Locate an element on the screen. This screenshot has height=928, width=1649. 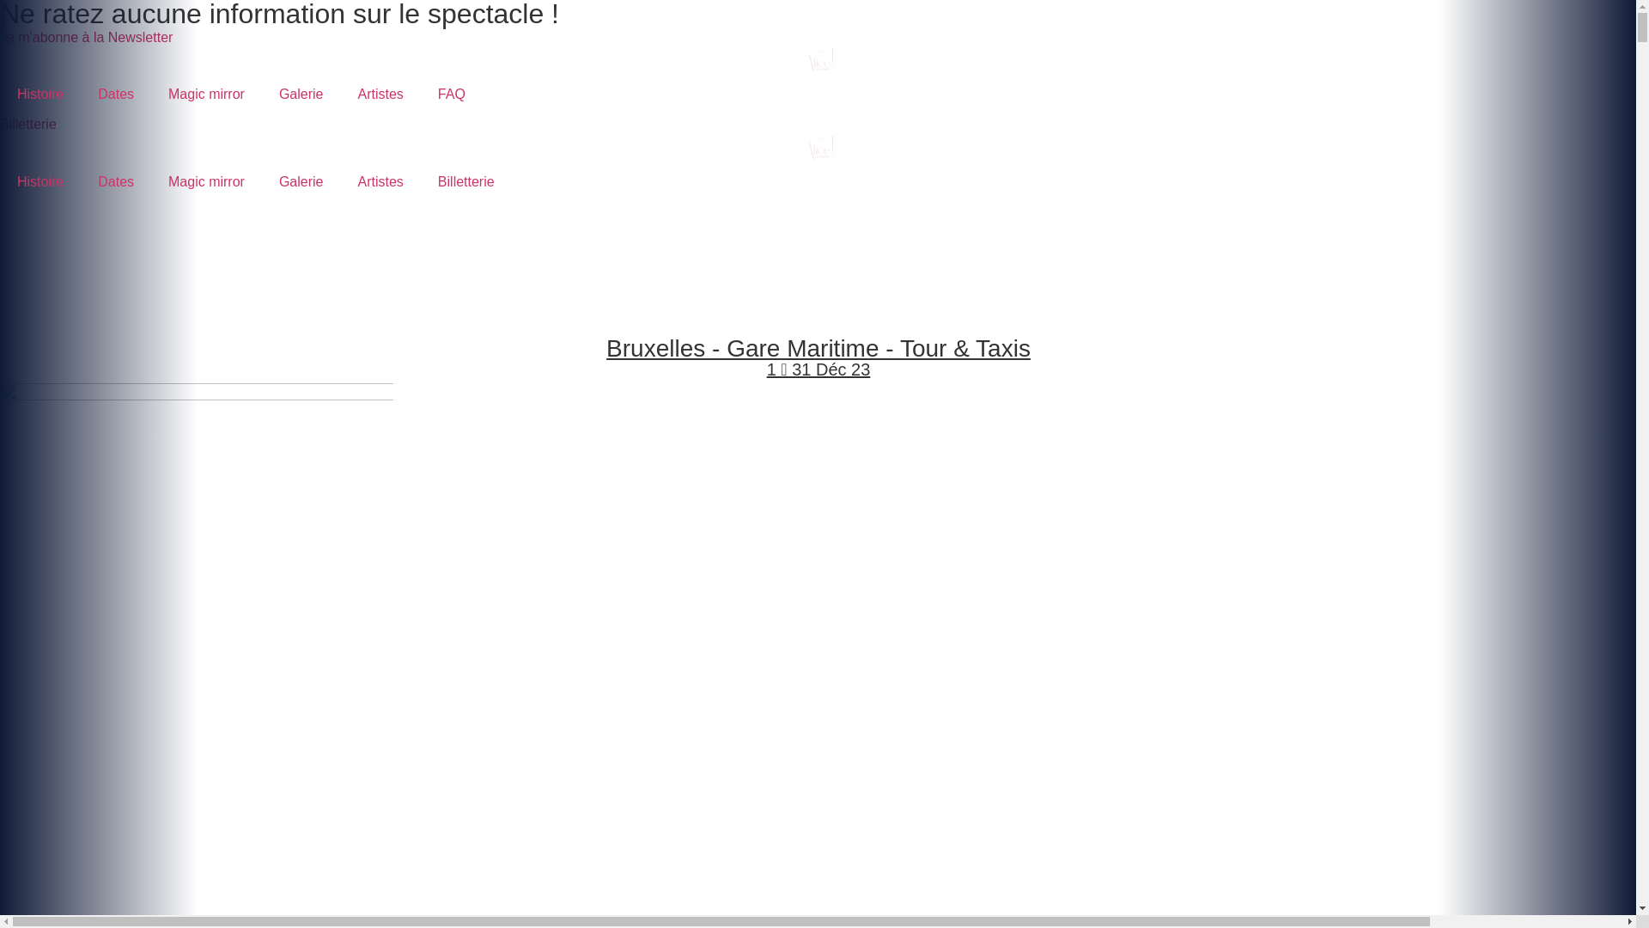
Bruxelles - Gare Maritime - Tour & Taxis is located at coordinates (818, 349).